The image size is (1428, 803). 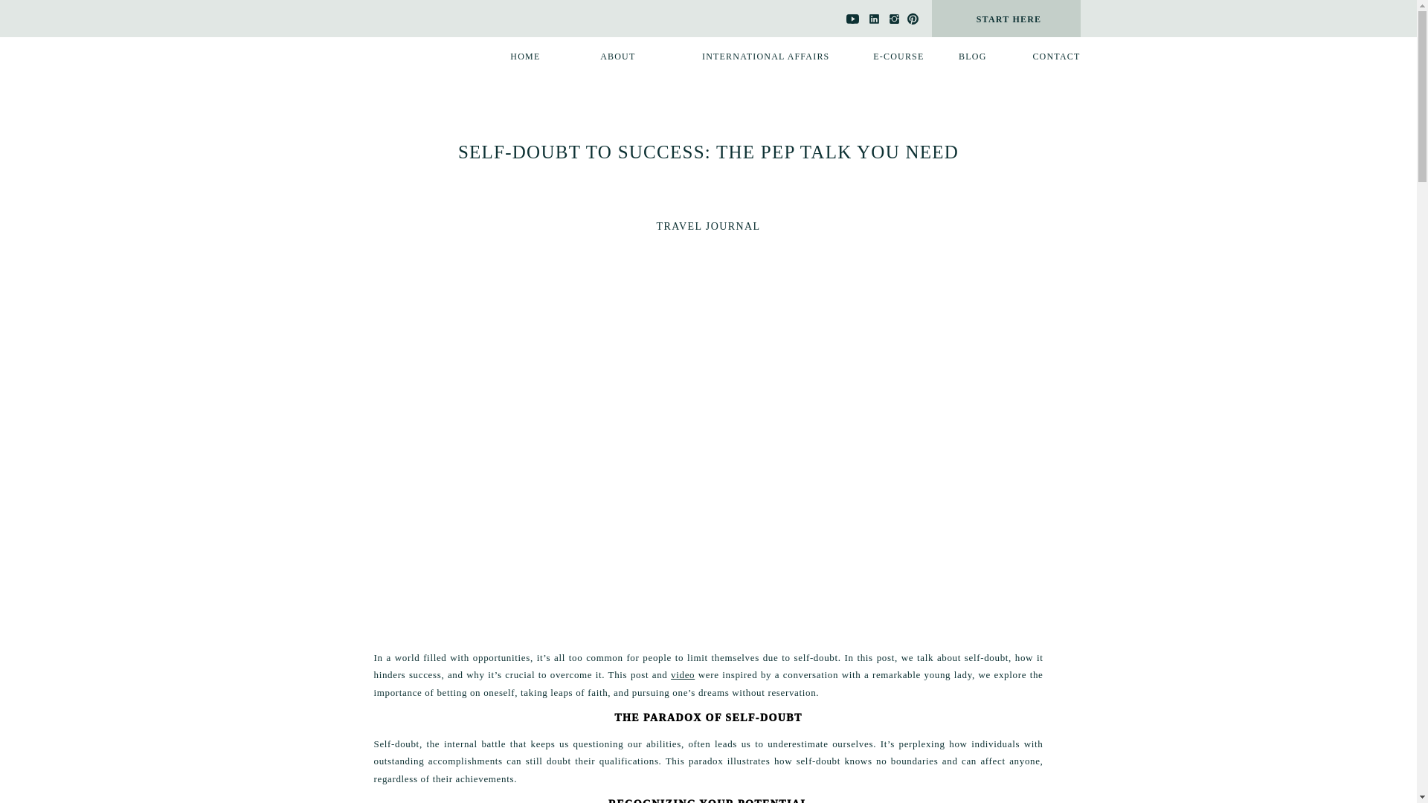 What do you see at coordinates (1045, 57) in the screenshot?
I see `CONTACT` at bounding box center [1045, 57].